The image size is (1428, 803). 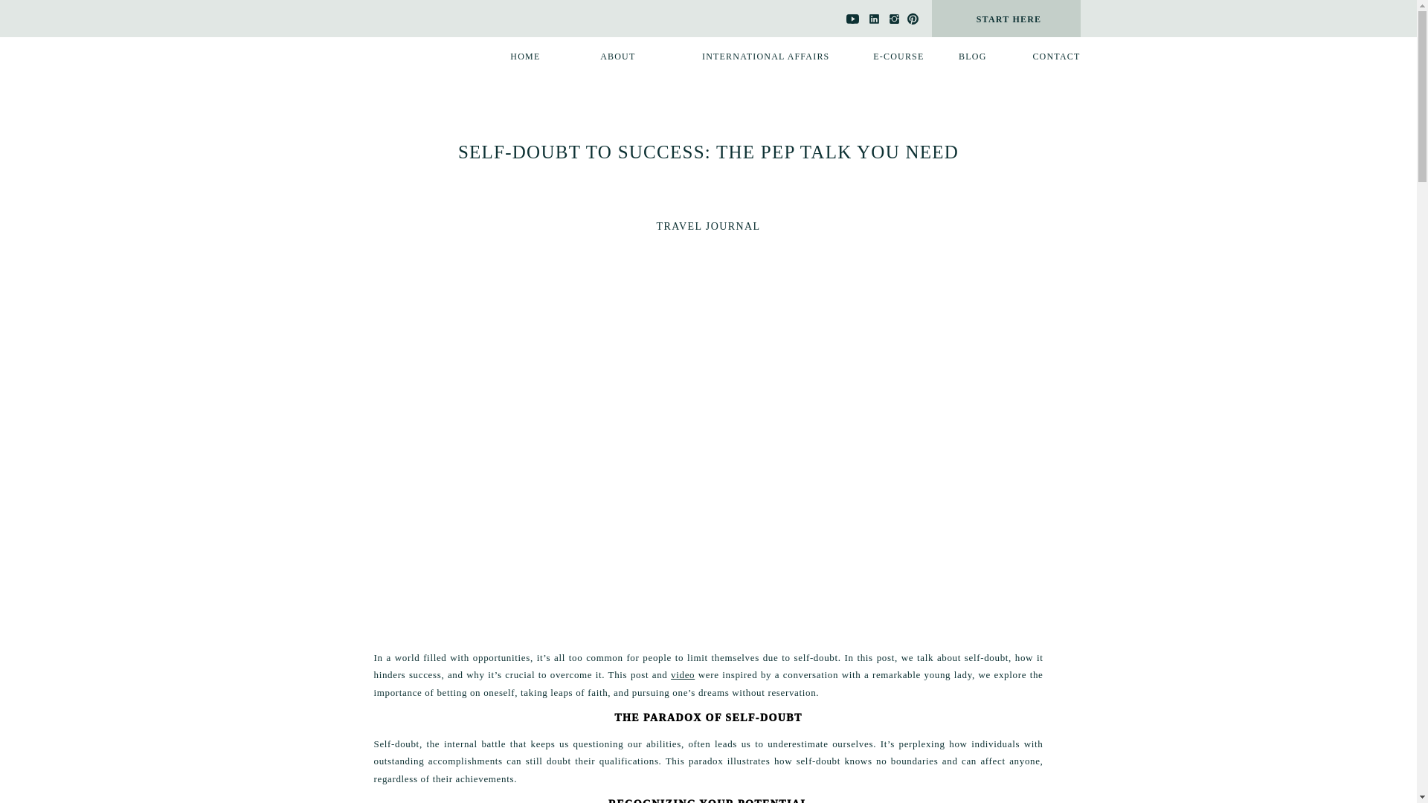 What do you see at coordinates (1045, 57) in the screenshot?
I see `CONTACT` at bounding box center [1045, 57].